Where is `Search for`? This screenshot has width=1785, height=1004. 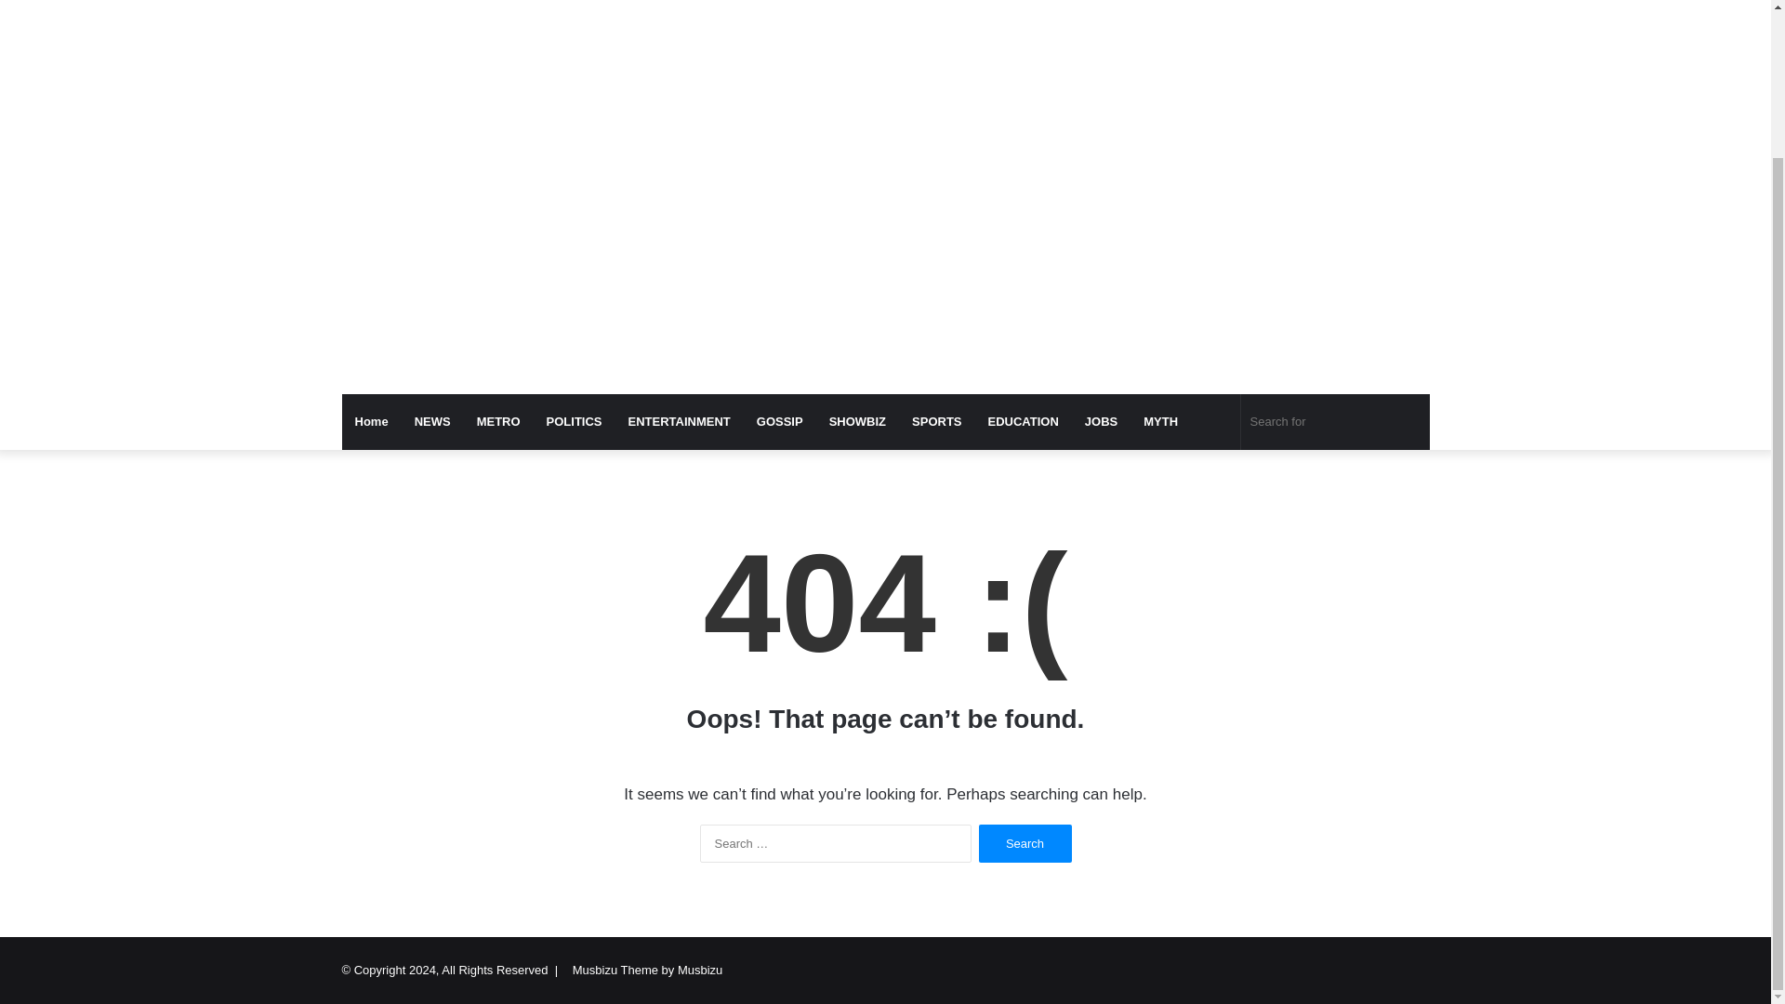 Search for is located at coordinates (1335, 422).